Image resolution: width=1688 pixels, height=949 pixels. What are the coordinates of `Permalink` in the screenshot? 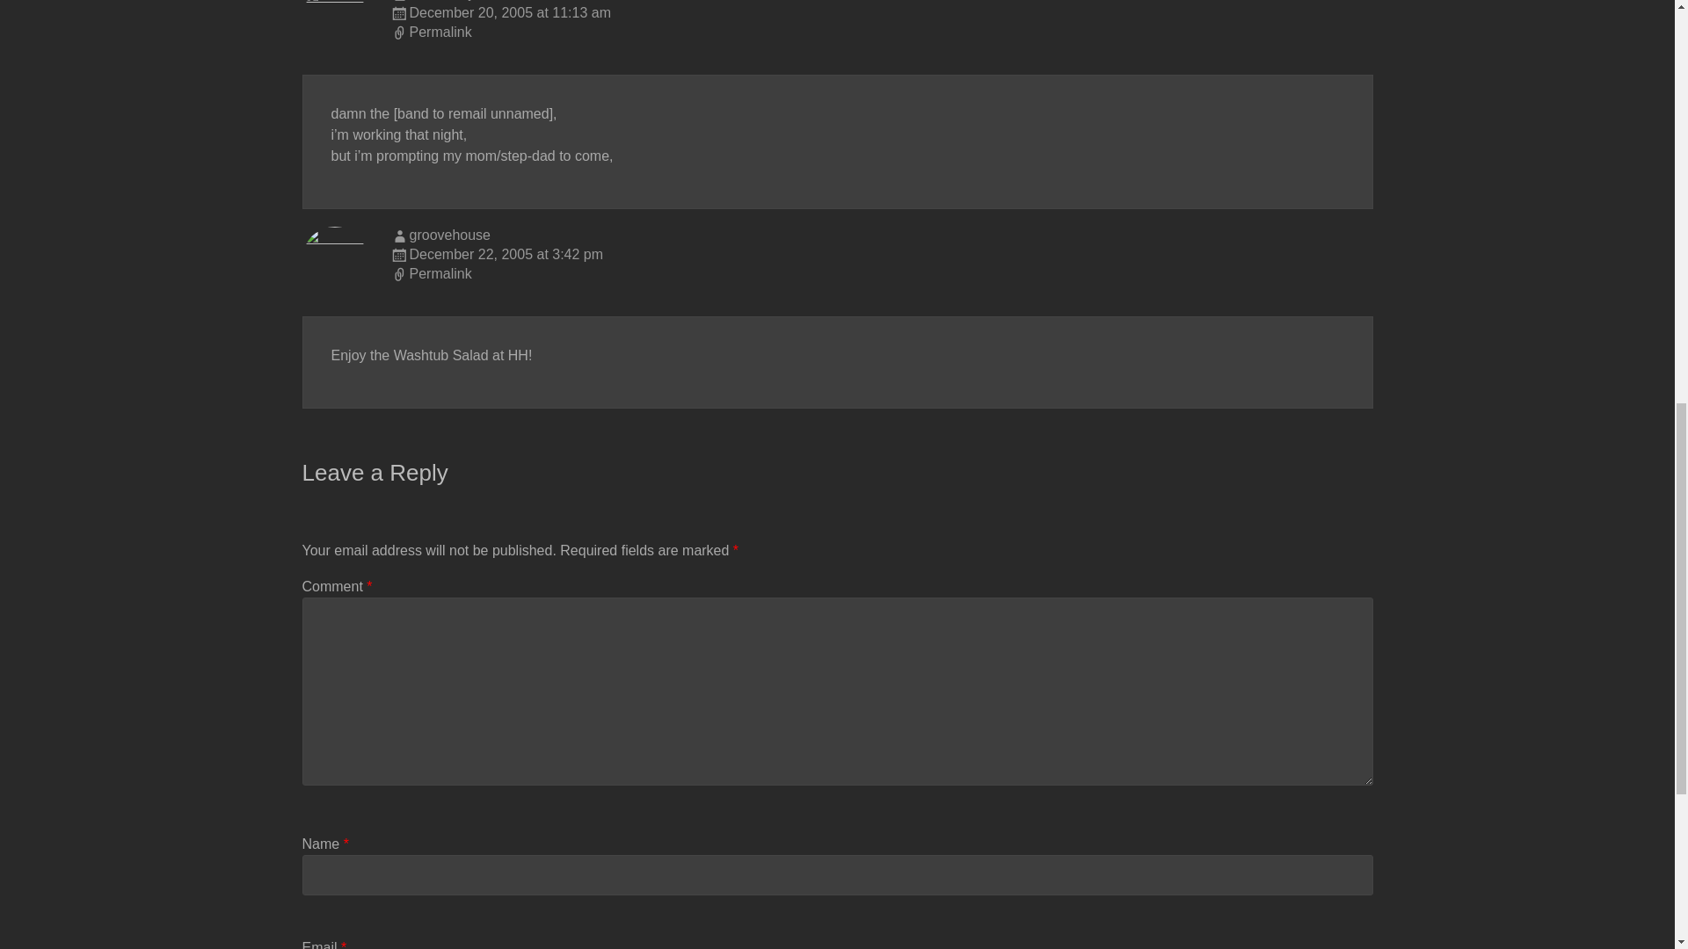 It's located at (881, 275).